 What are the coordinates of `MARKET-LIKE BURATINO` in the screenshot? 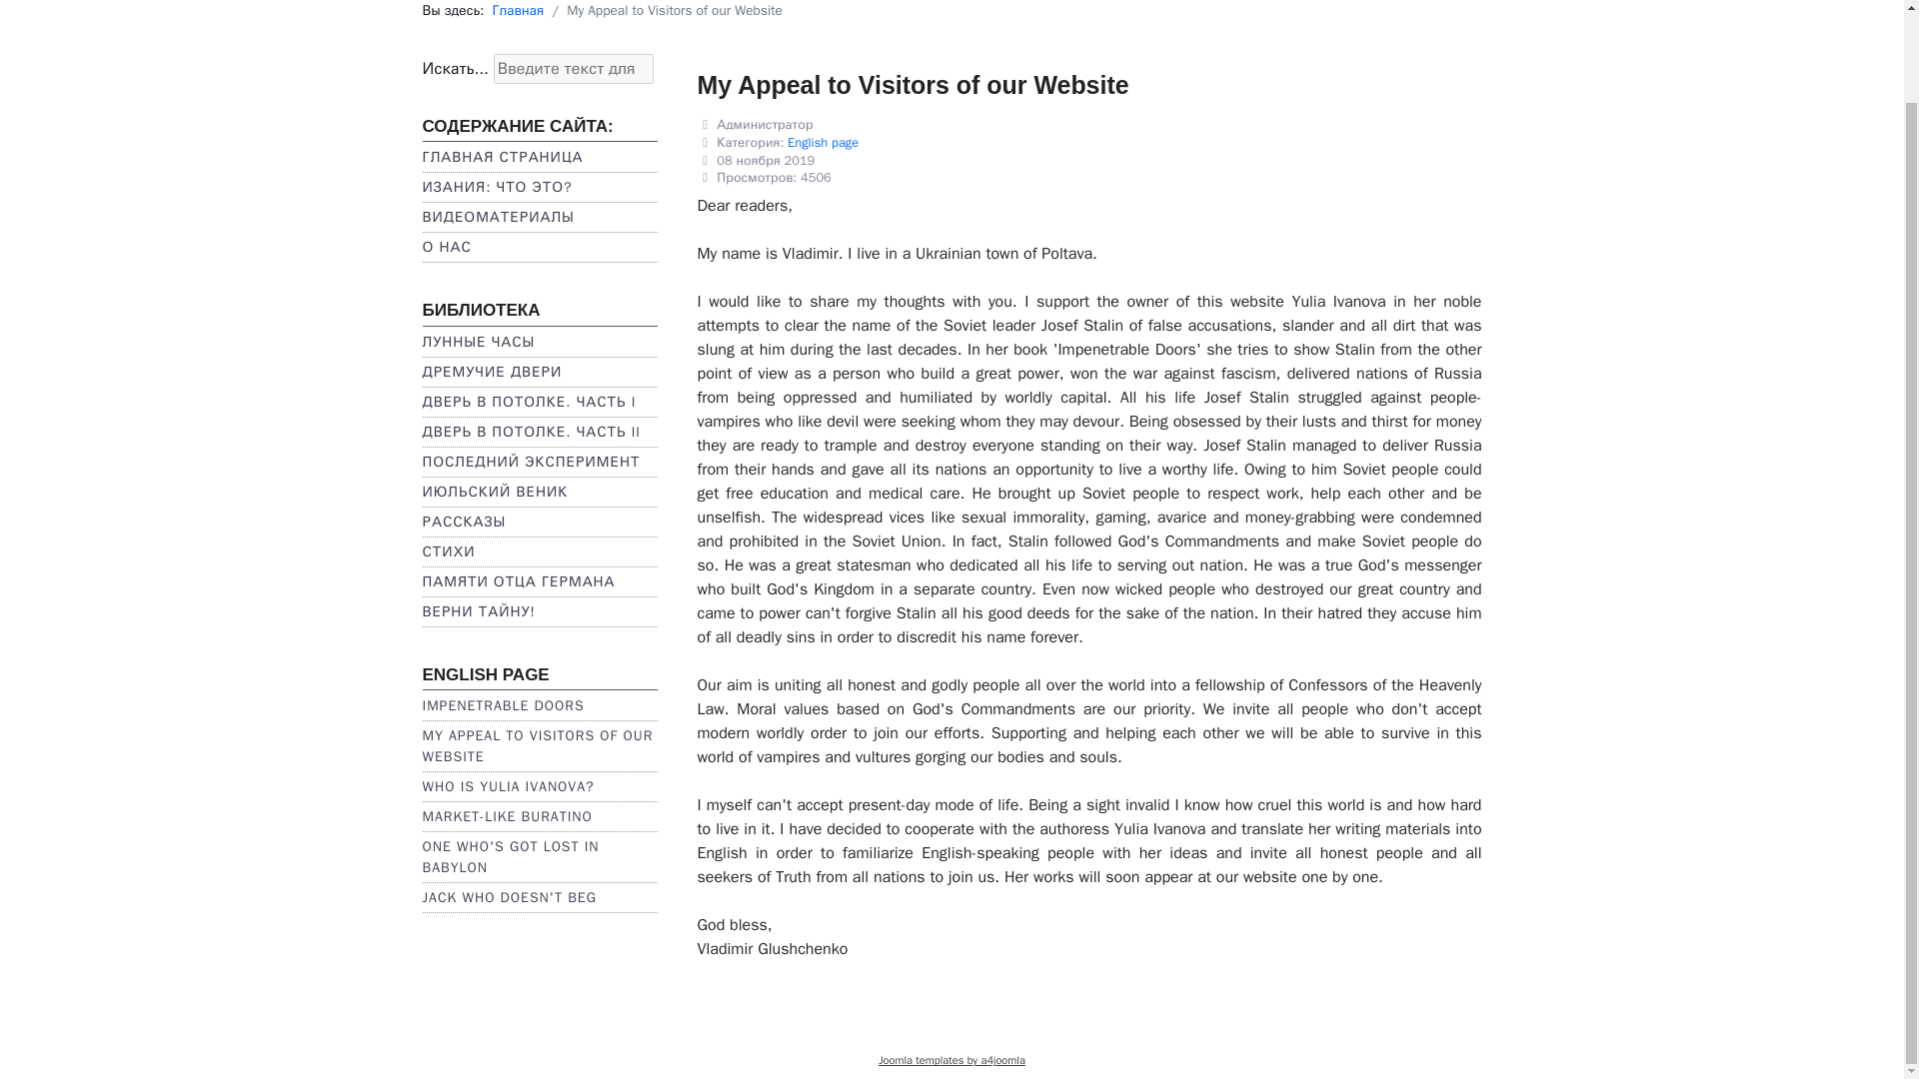 It's located at (506, 816).